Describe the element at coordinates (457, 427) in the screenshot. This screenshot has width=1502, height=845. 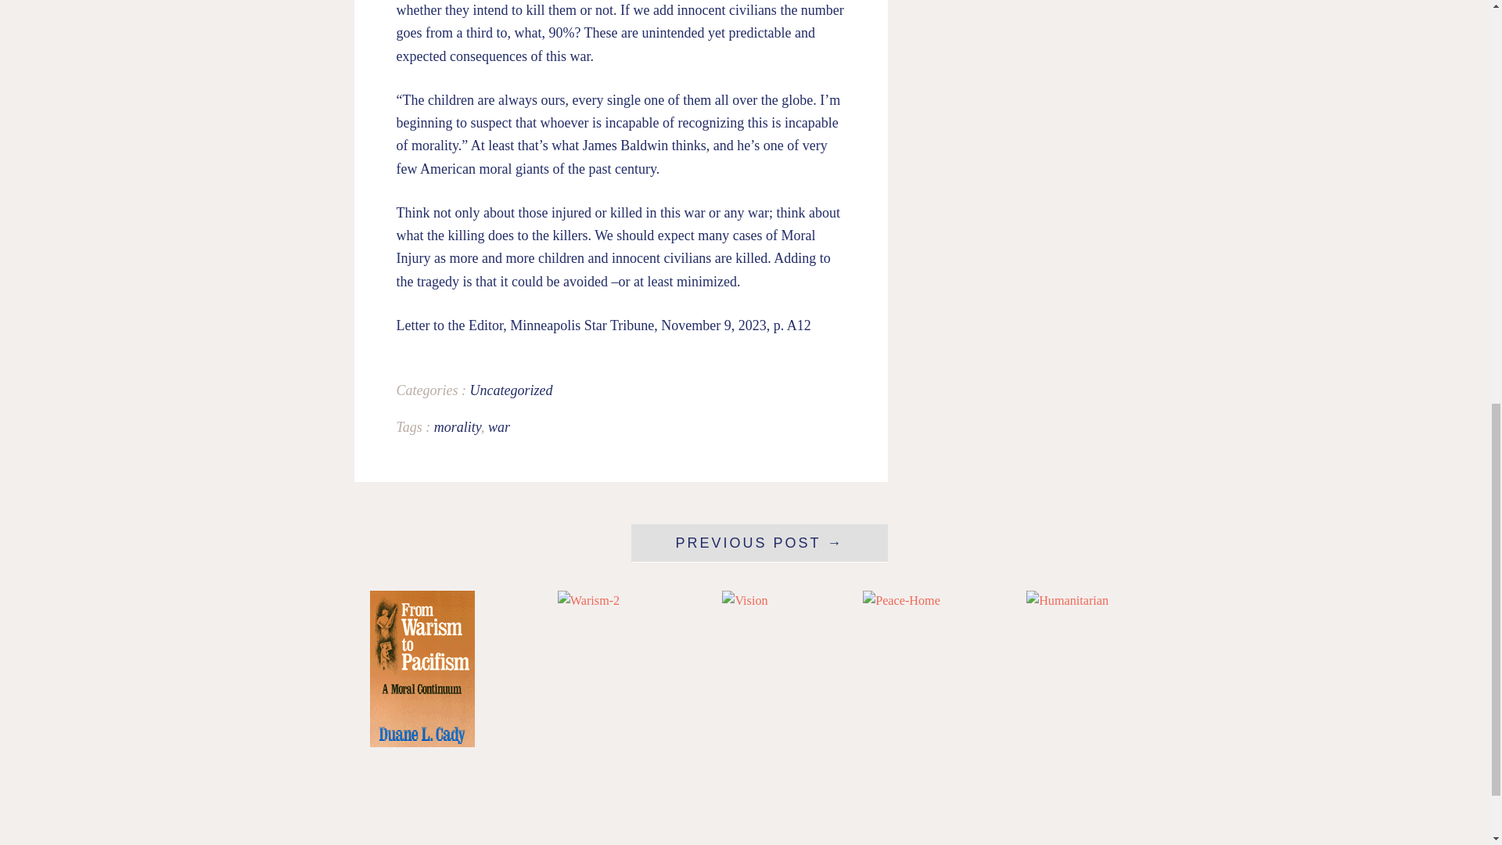
I see `morality` at that location.